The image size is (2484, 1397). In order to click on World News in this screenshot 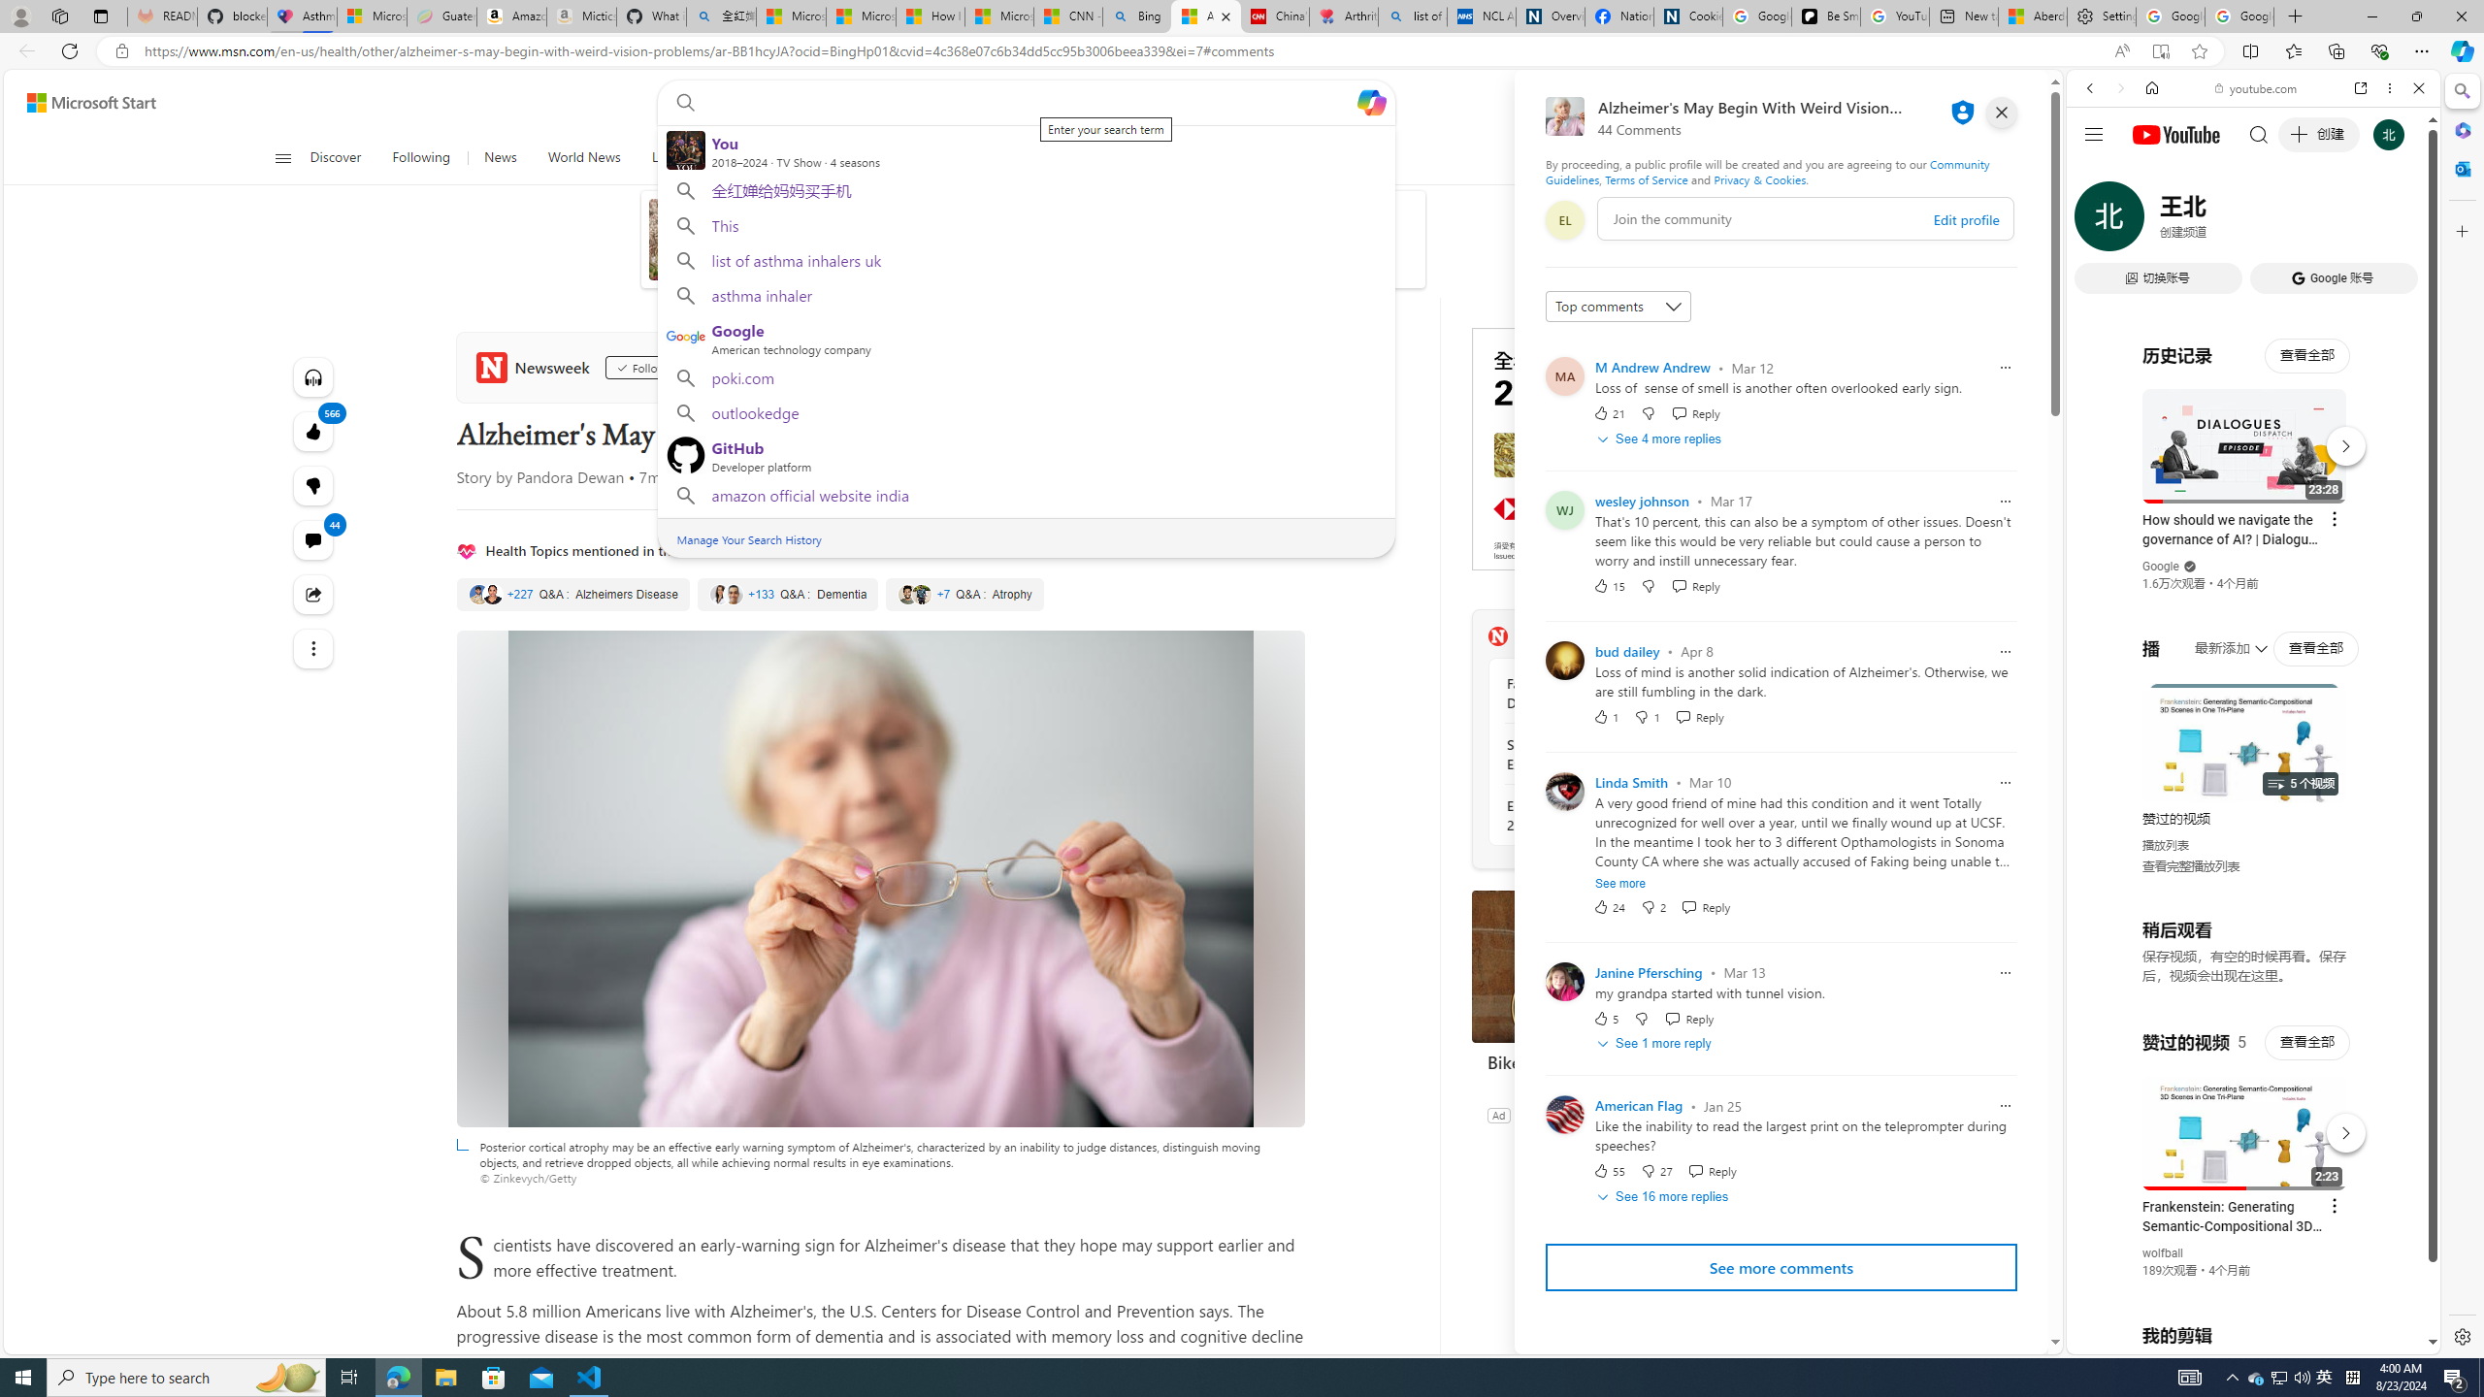, I will do `click(583, 158)`.